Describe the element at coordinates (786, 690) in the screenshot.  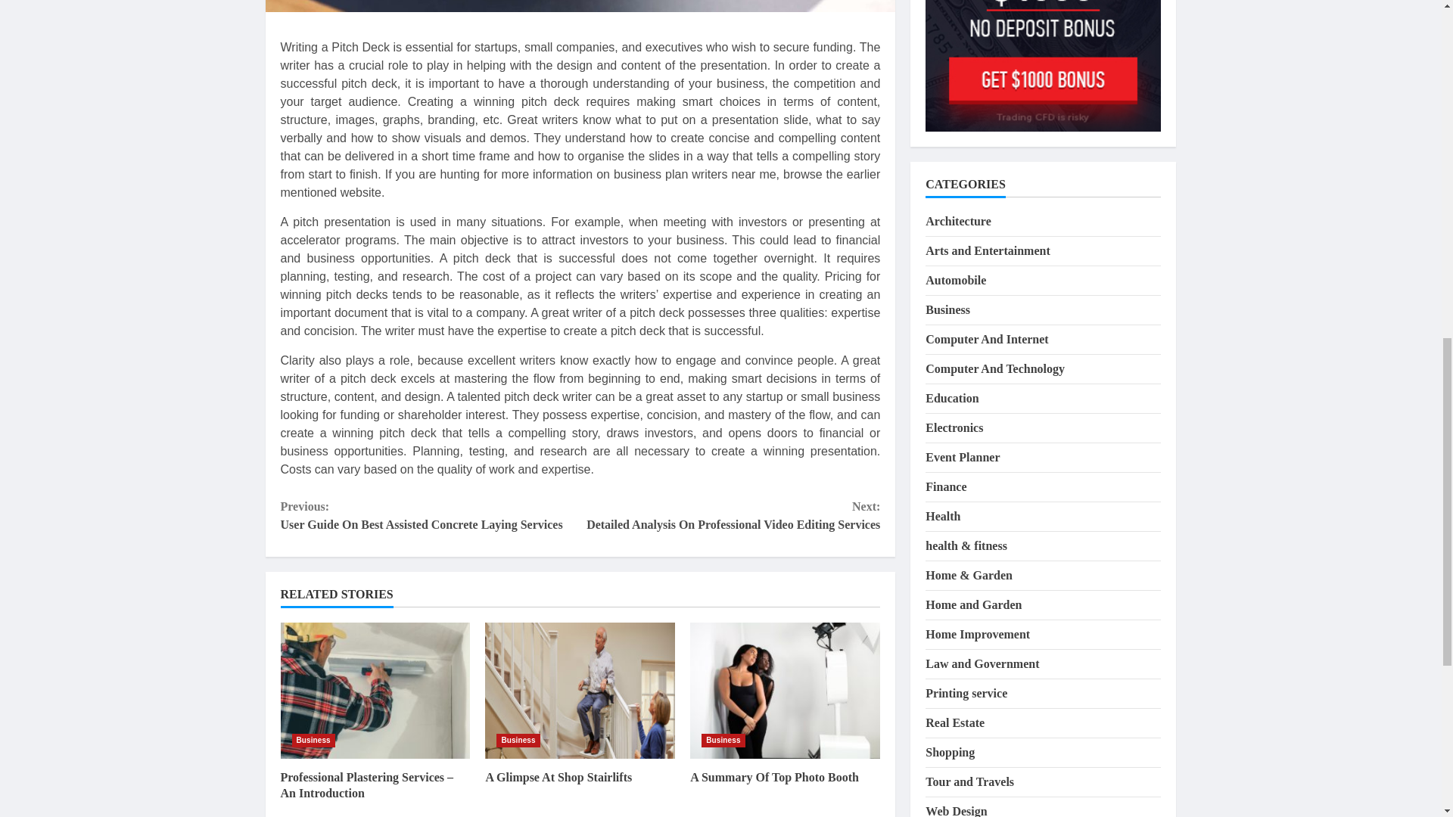
I see `A Summary Of Top Photo Booth` at that location.